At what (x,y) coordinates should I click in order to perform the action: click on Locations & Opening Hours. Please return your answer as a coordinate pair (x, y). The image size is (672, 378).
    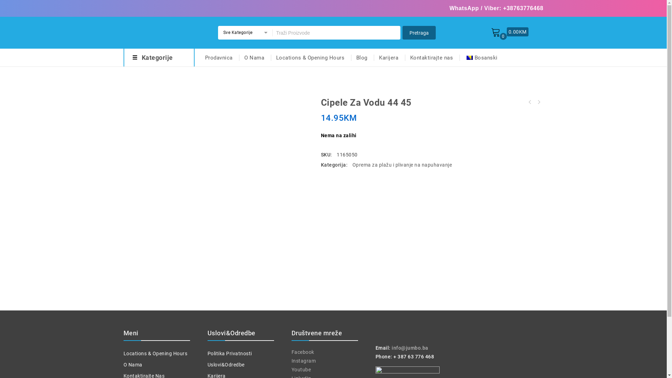
    Looking at the image, I should click on (155, 353).